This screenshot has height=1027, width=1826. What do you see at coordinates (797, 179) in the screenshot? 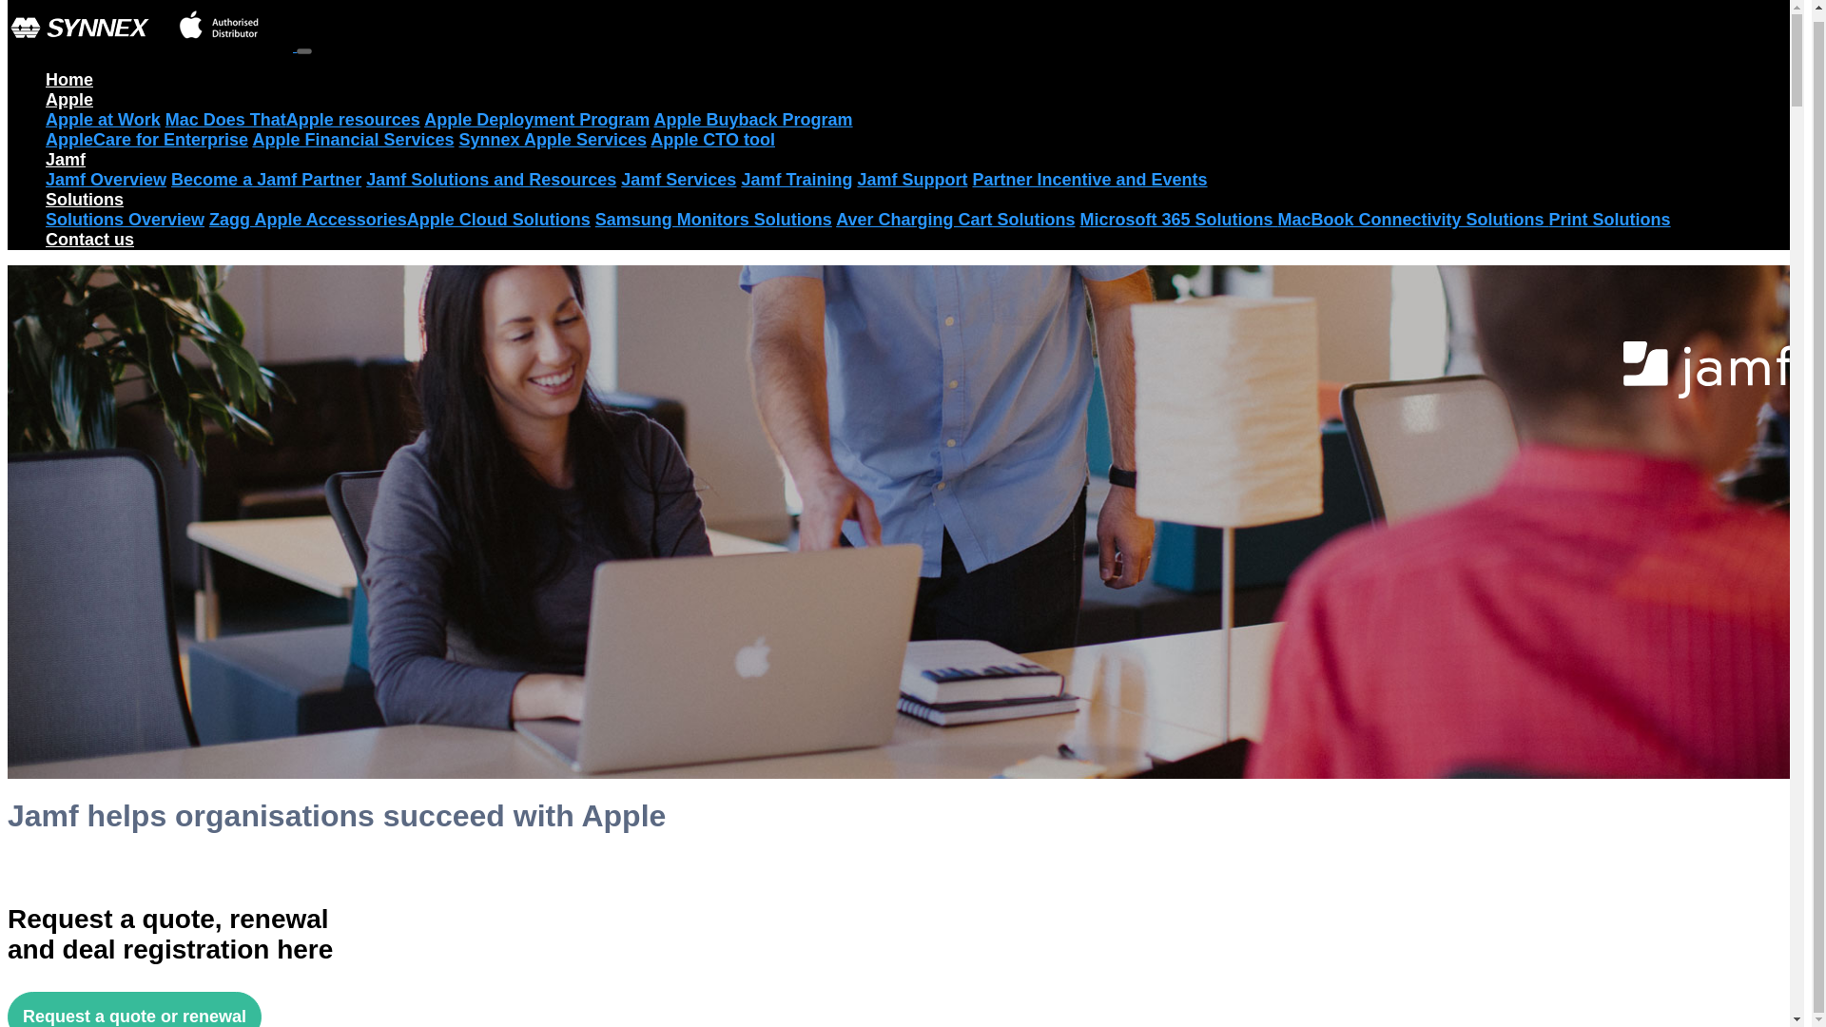
I see `Jamf Training` at bounding box center [797, 179].